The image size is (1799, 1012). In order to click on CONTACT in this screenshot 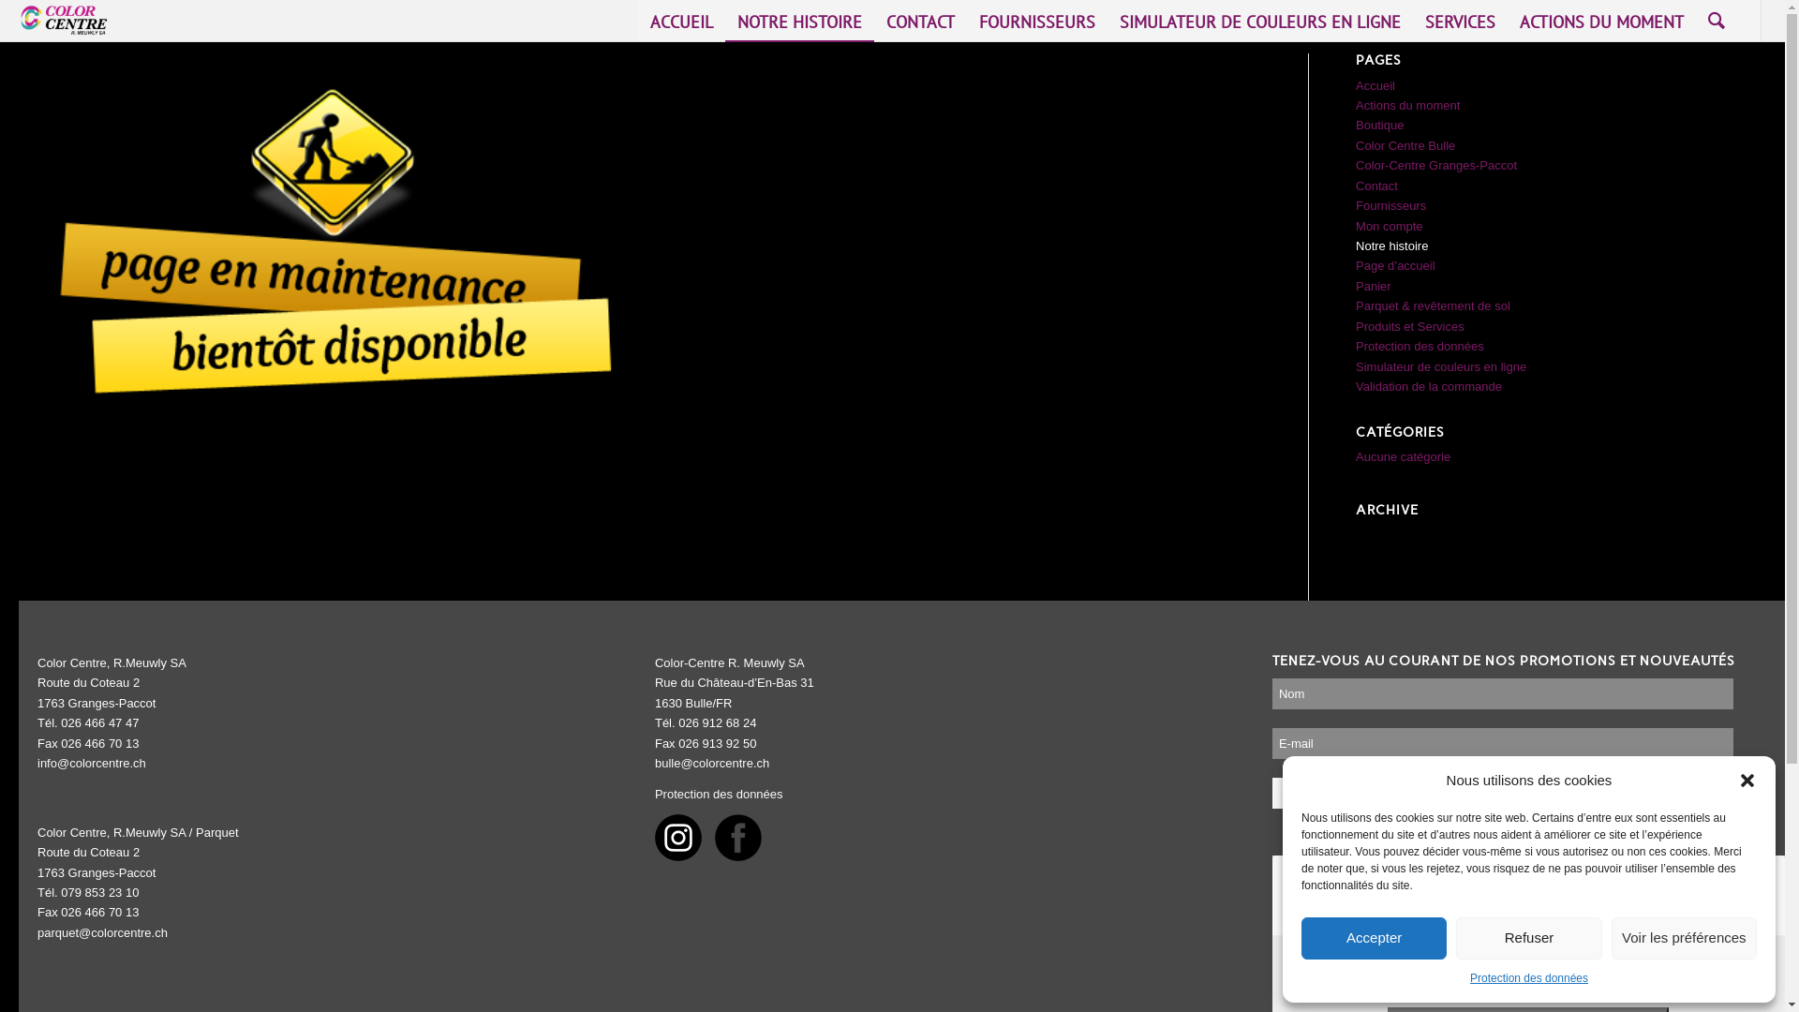, I will do `click(920, 21)`.